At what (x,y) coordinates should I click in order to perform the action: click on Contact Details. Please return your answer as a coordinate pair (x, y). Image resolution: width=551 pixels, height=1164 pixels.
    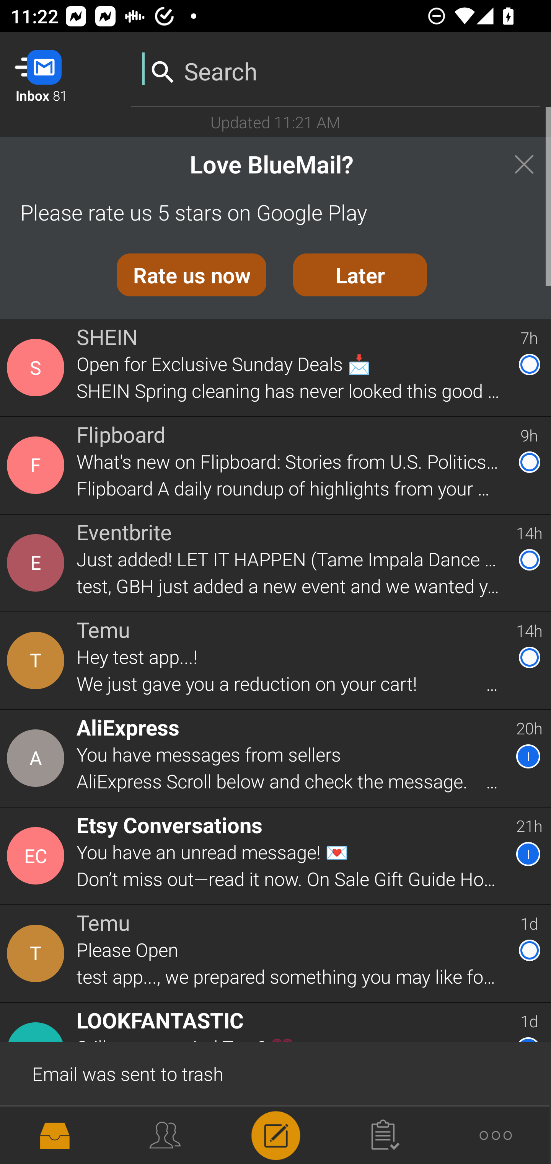
    Looking at the image, I should click on (37, 758).